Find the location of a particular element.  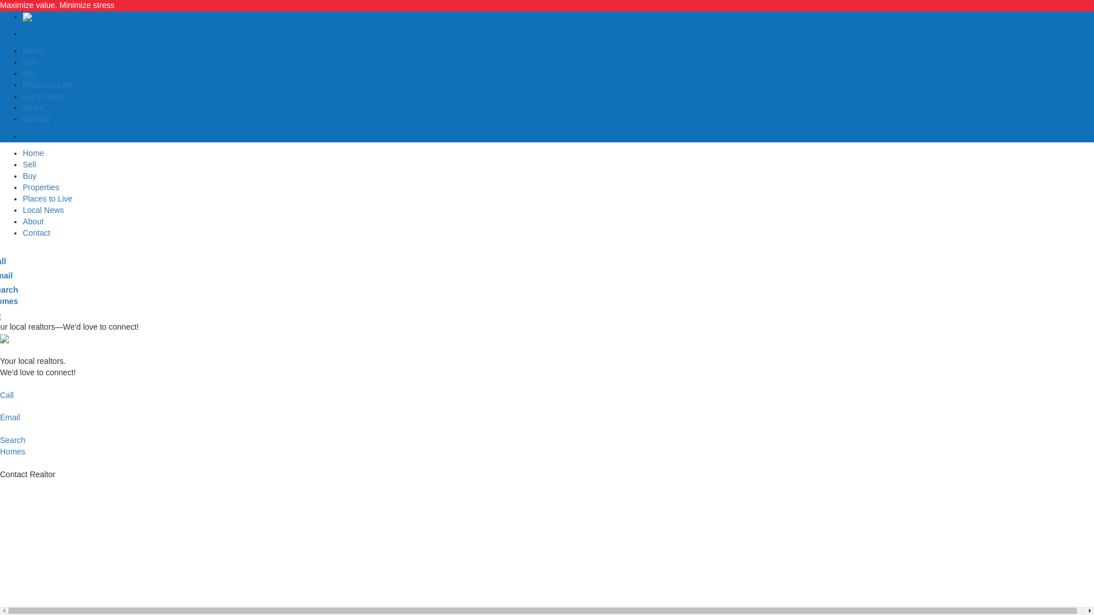

Buy is located at coordinates (30, 176).